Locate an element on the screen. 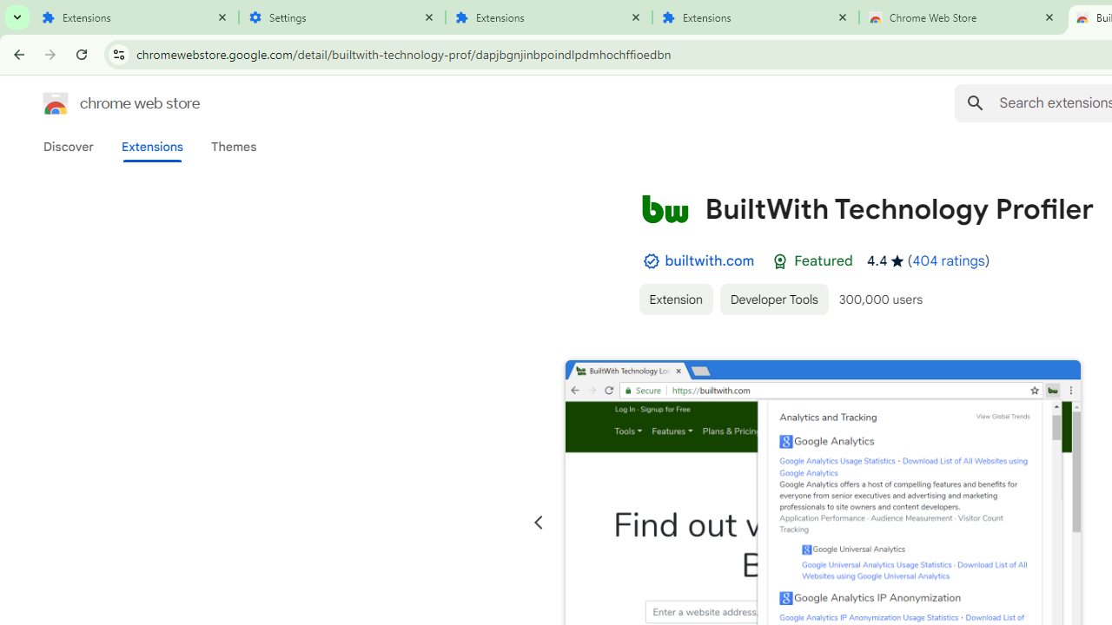 The image size is (1112, 625). Developer Tools is located at coordinates (773, 299).